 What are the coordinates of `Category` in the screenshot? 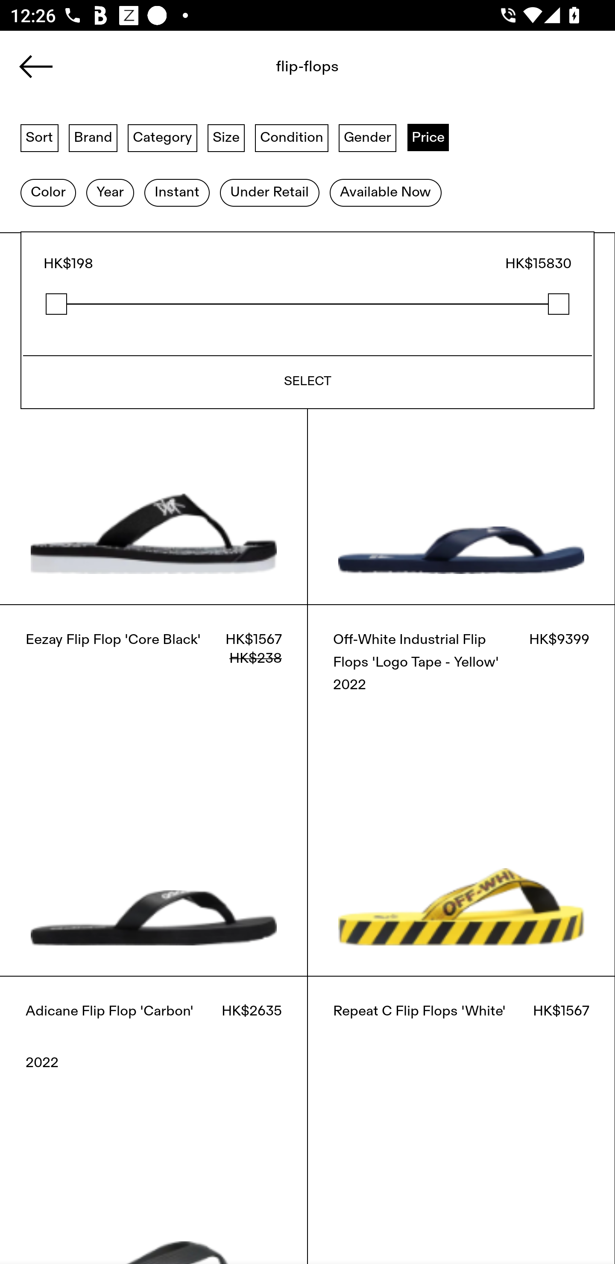 It's located at (162, 137).